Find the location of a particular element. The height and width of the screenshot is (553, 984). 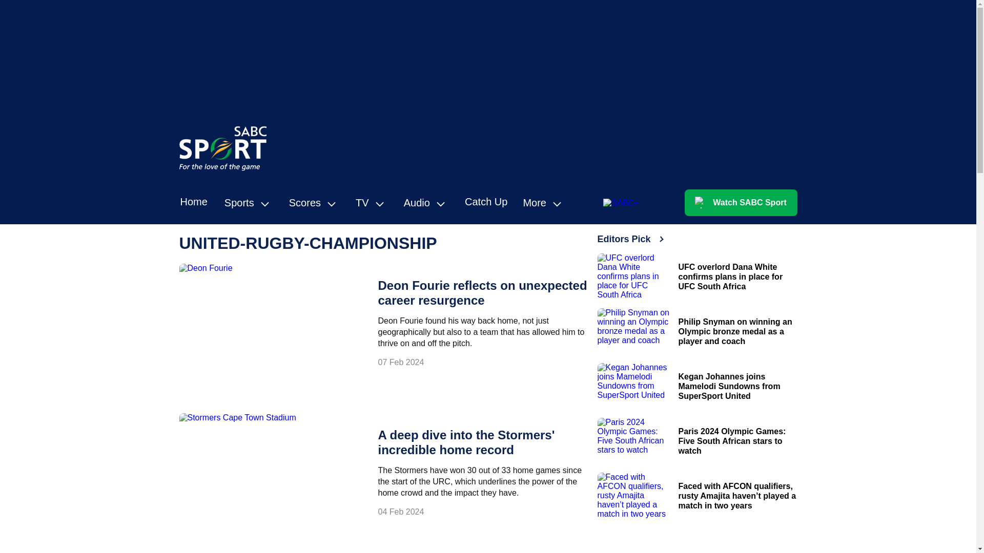

More is located at coordinates (544, 202).